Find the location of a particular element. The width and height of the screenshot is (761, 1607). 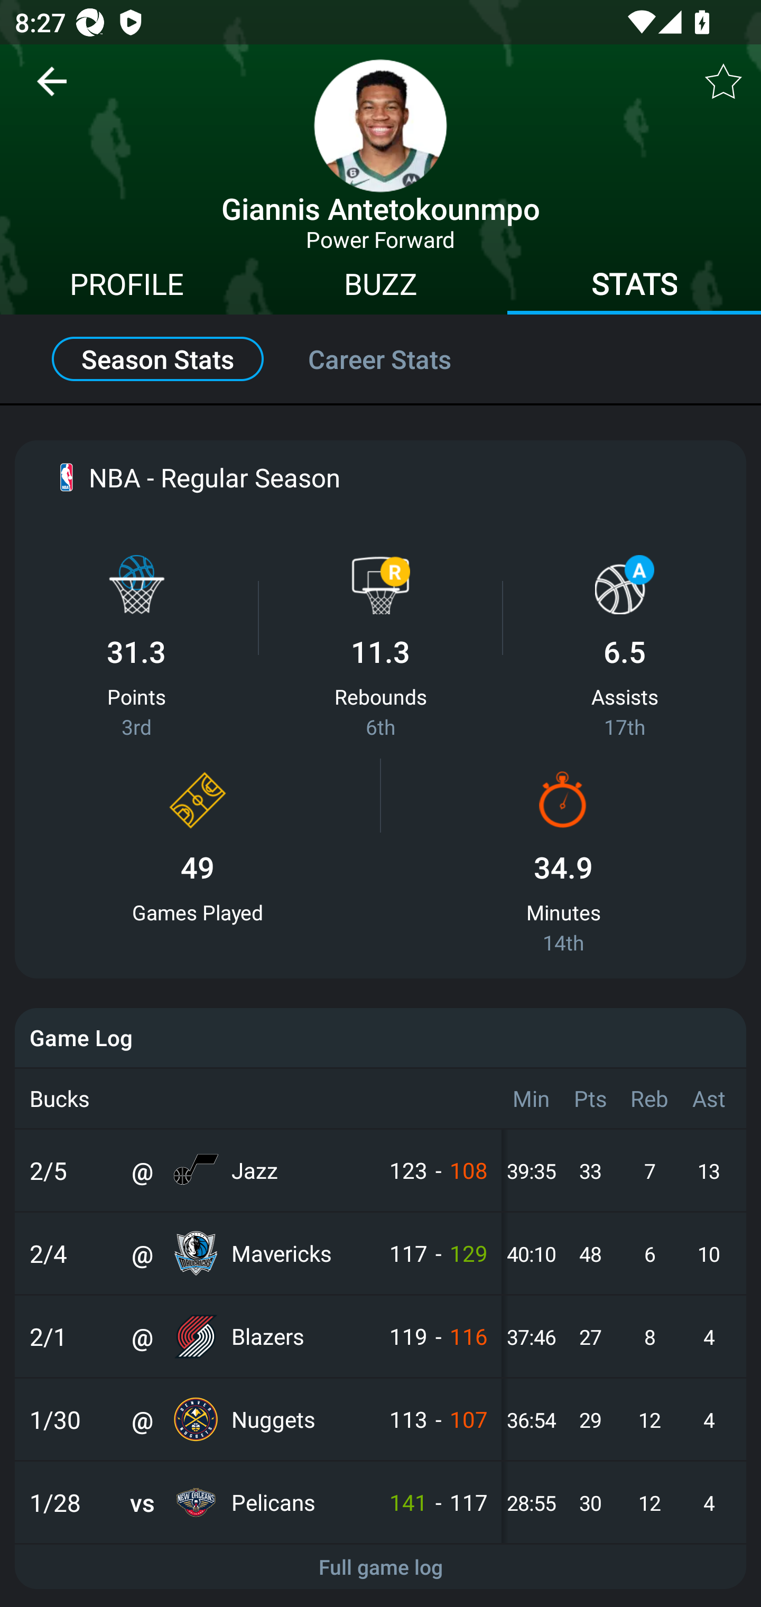

Full game log is located at coordinates (380, 1567).